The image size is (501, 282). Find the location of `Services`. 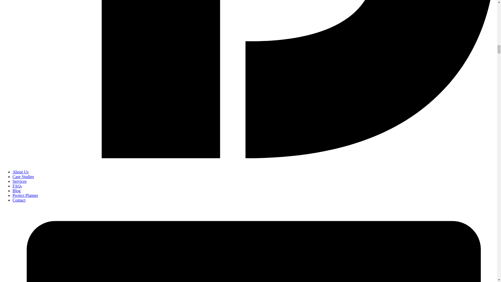

Services is located at coordinates (19, 181).